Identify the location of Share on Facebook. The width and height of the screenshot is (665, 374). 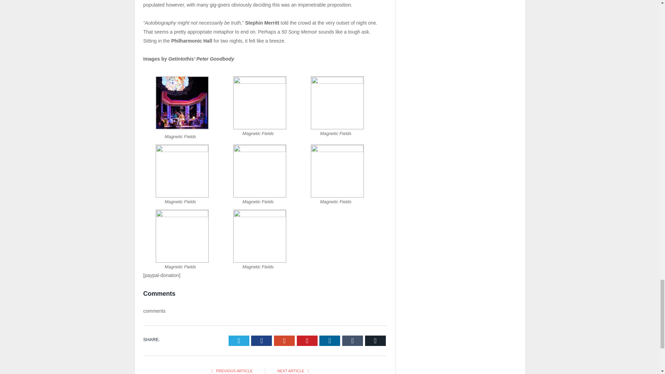
(261, 341).